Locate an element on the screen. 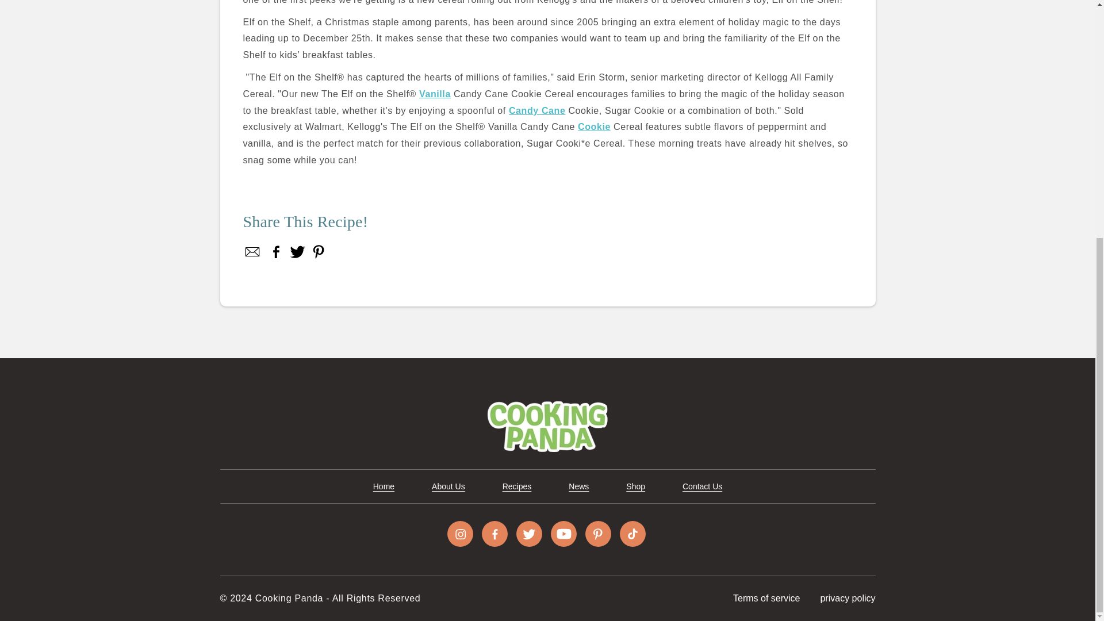 The width and height of the screenshot is (1104, 621). Candy Cane is located at coordinates (537, 110).